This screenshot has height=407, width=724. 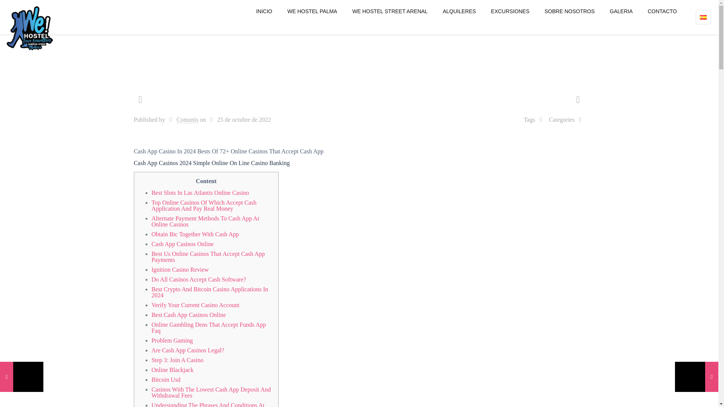 What do you see at coordinates (312, 11) in the screenshot?
I see `WE HOSTEL PALMA` at bounding box center [312, 11].